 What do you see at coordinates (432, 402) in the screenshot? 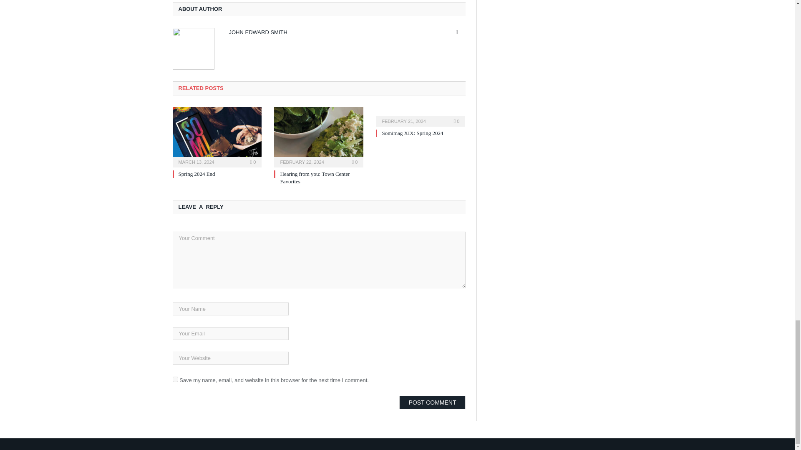
I see `Post Comment` at bounding box center [432, 402].